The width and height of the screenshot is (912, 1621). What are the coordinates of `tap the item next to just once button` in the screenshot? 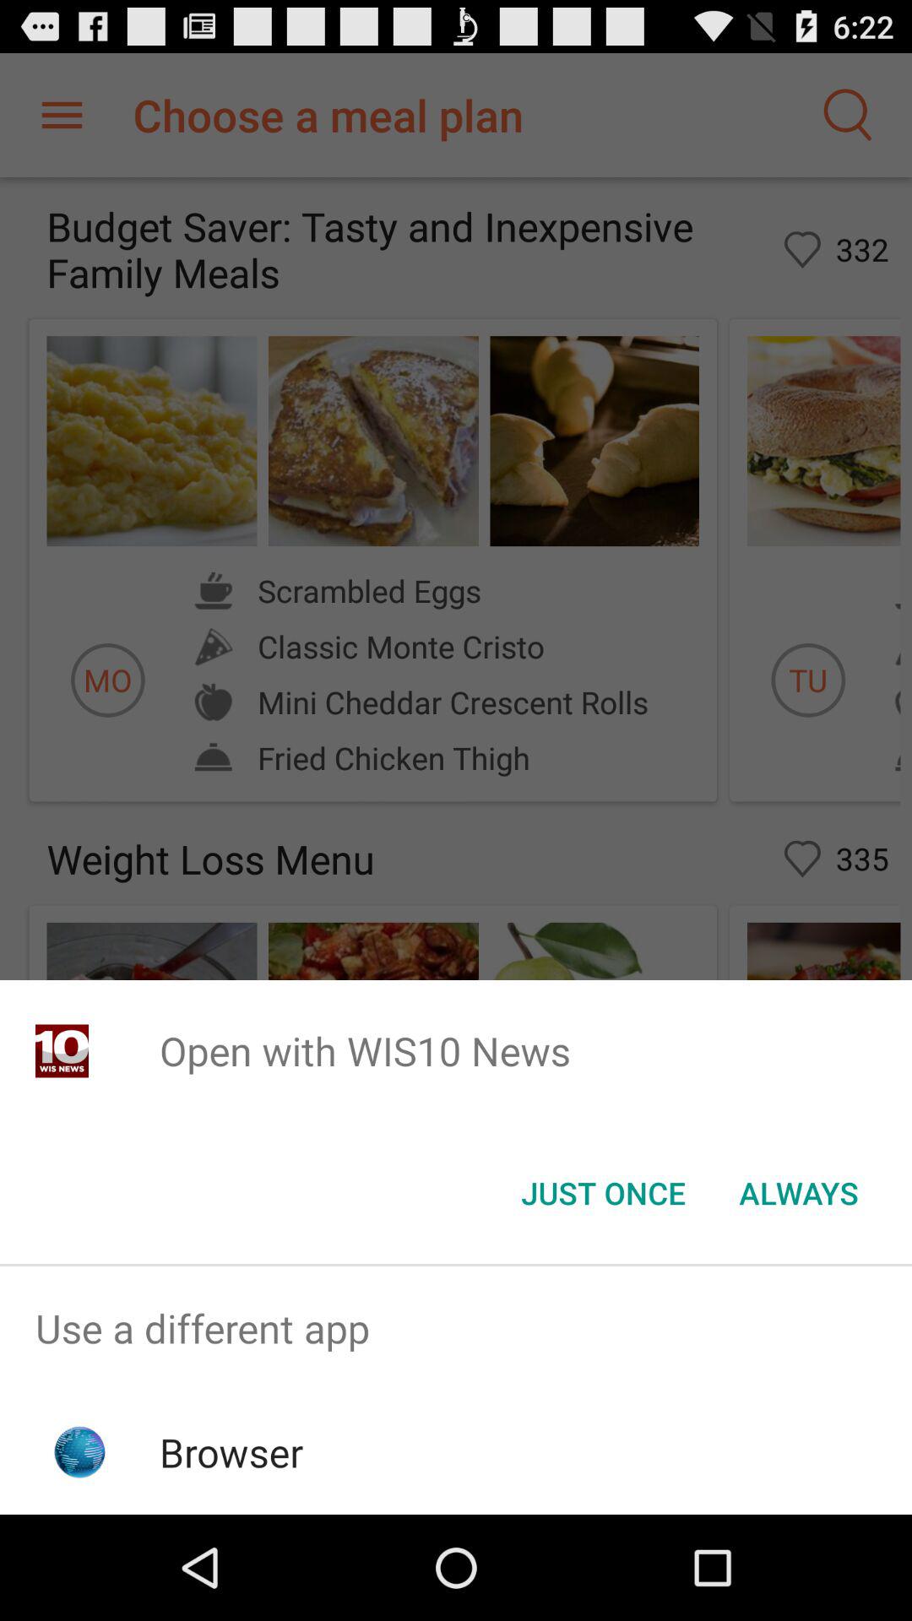 It's located at (799, 1193).